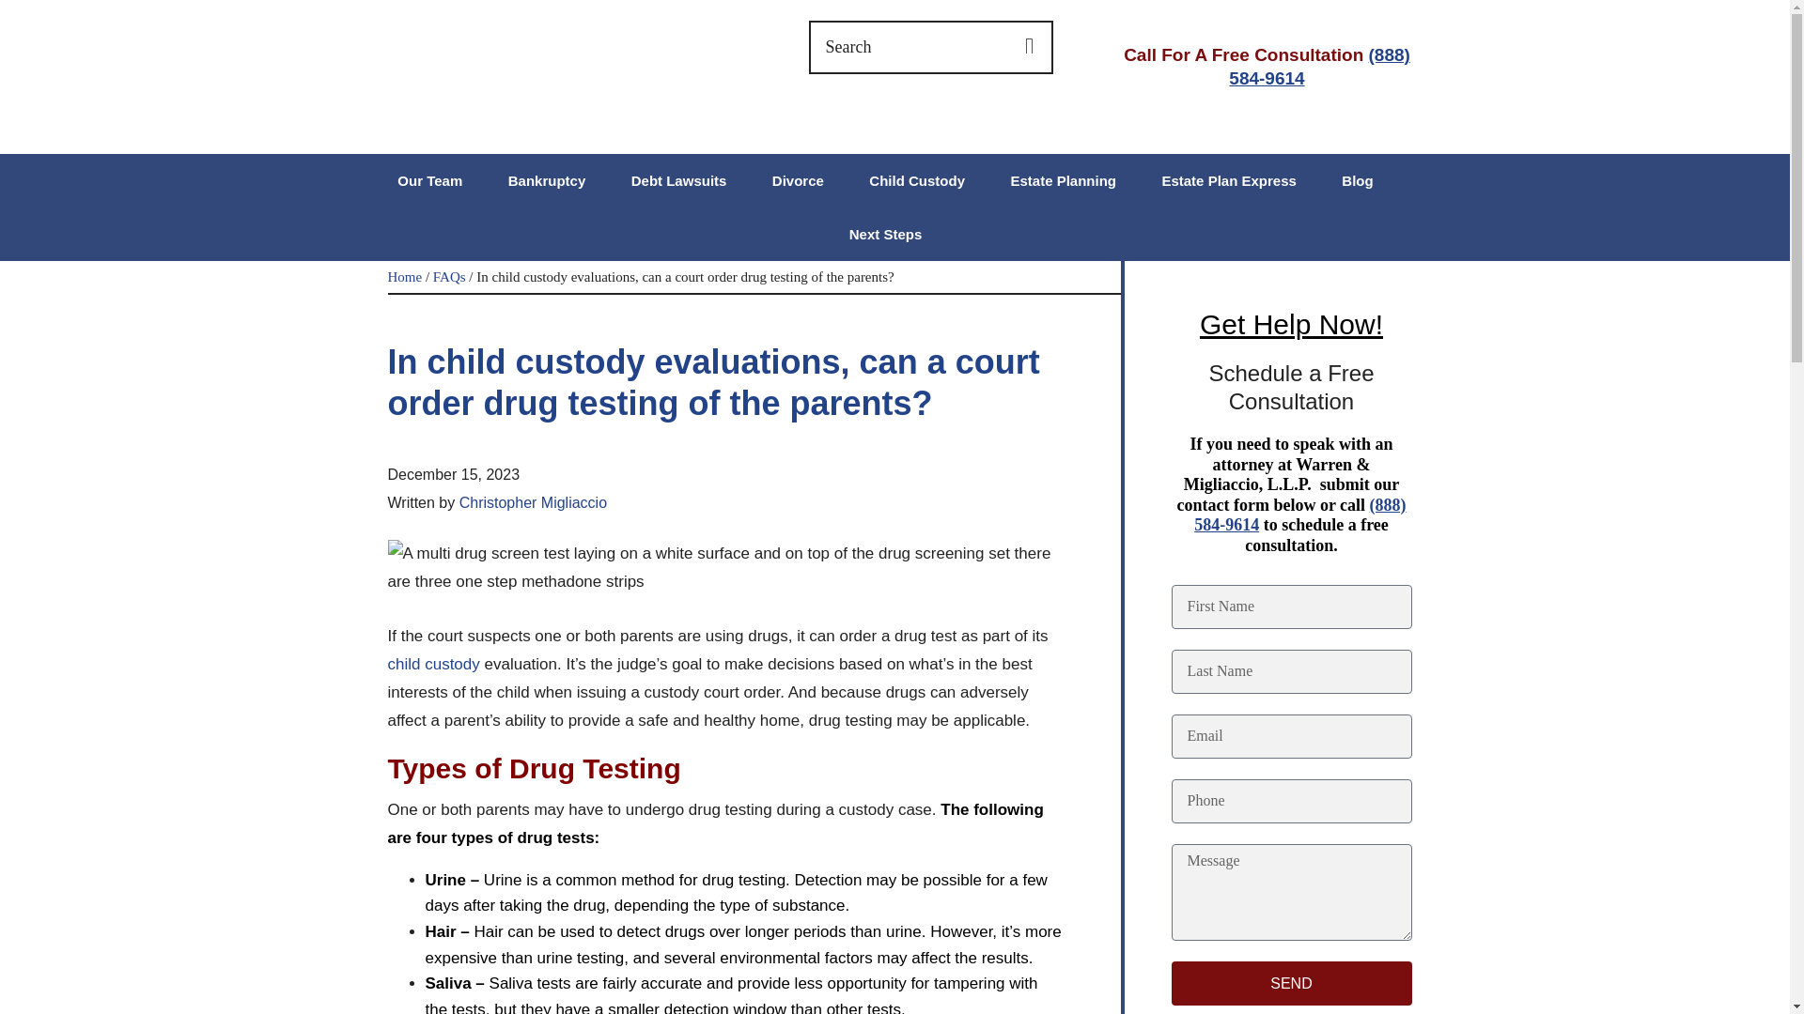 The image size is (1804, 1014). Describe the element at coordinates (547, 180) in the screenshot. I see `Bankruptcy` at that location.